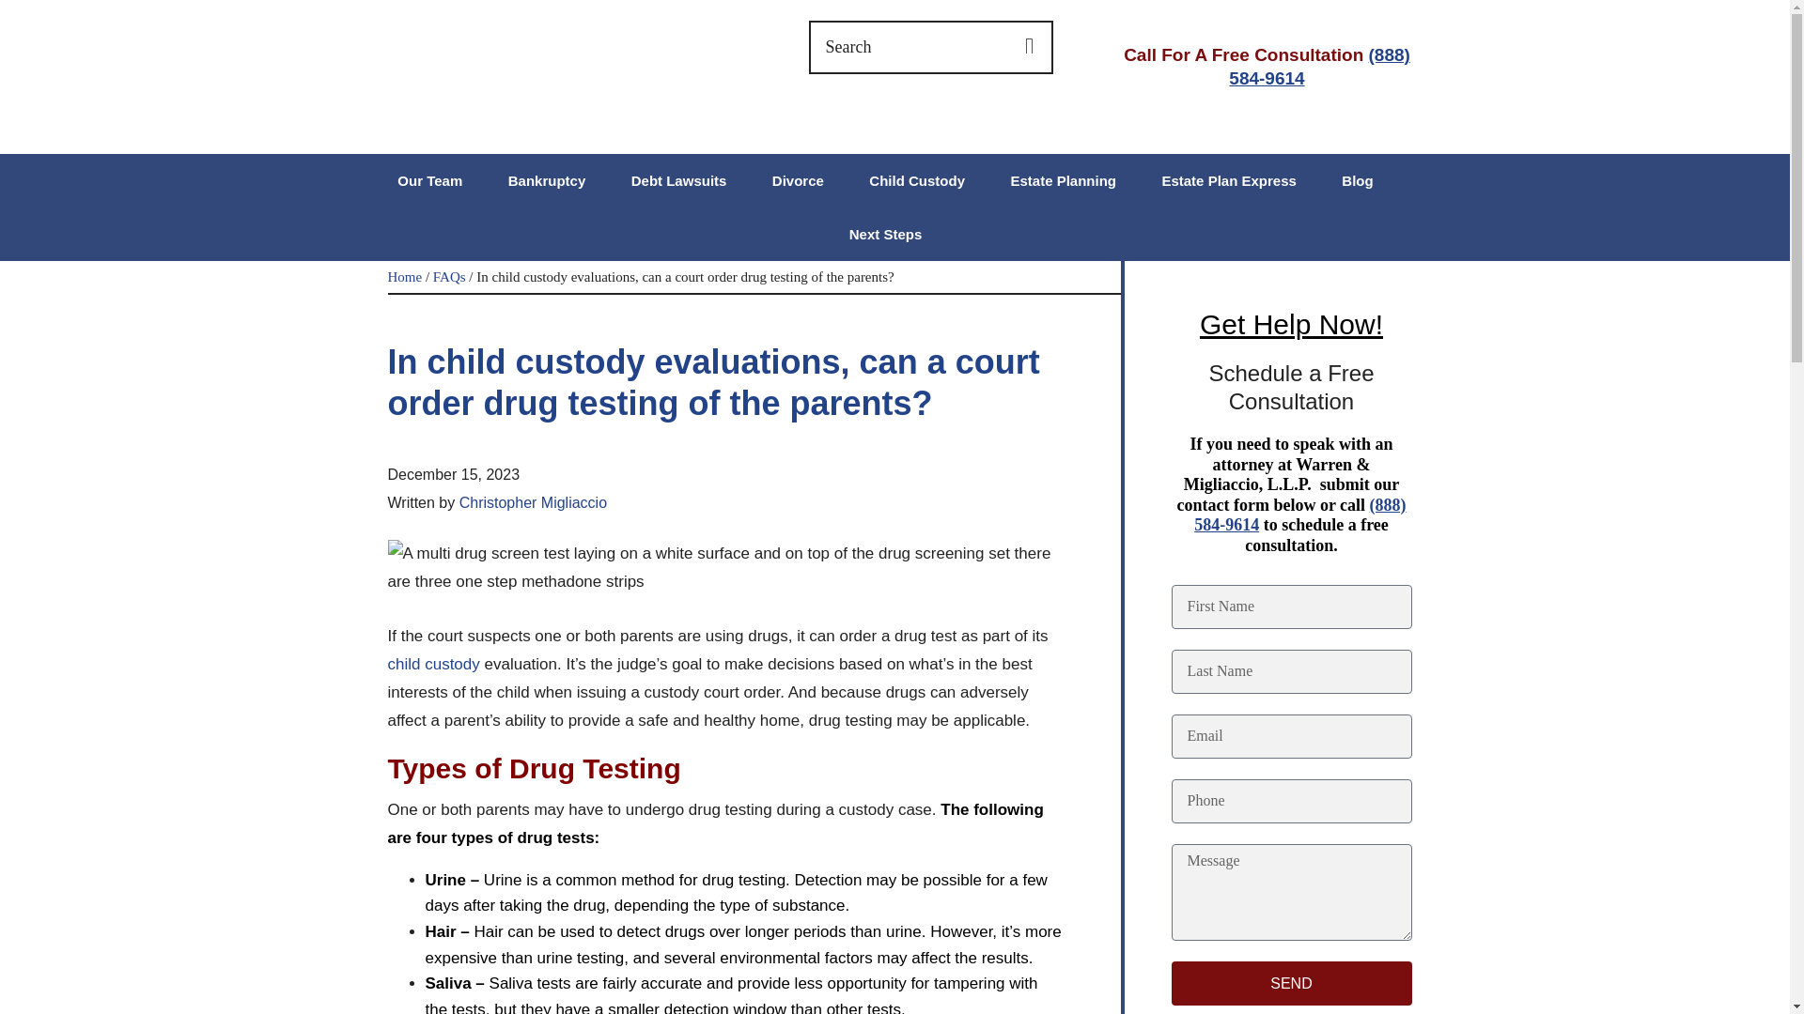 The image size is (1804, 1014). Describe the element at coordinates (547, 180) in the screenshot. I see `Bankruptcy` at that location.